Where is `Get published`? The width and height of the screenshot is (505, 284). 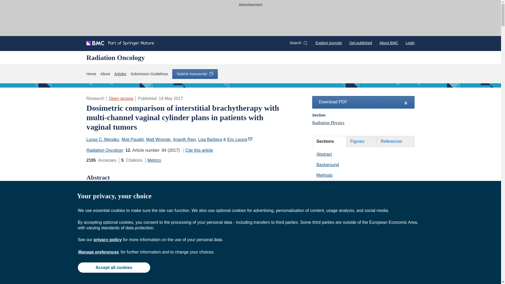
Get published is located at coordinates (360, 43).